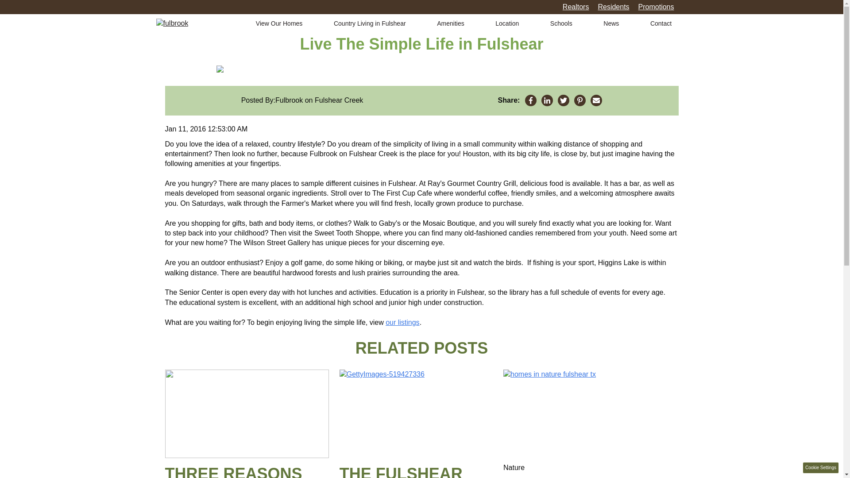  What do you see at coordinates (613, 6) in the screenshot?
I see `Residents` at bounding box center [613, 6].